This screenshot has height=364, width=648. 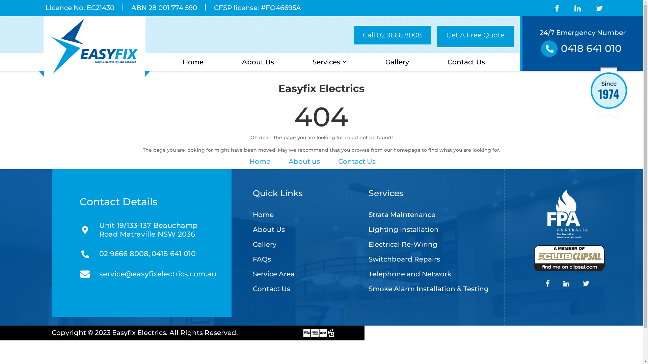 What do you see at coordinates (429, 290) in the screenshot?
I see `Smoke Alarm Installation & Testing` at bounding box center [429, 290].